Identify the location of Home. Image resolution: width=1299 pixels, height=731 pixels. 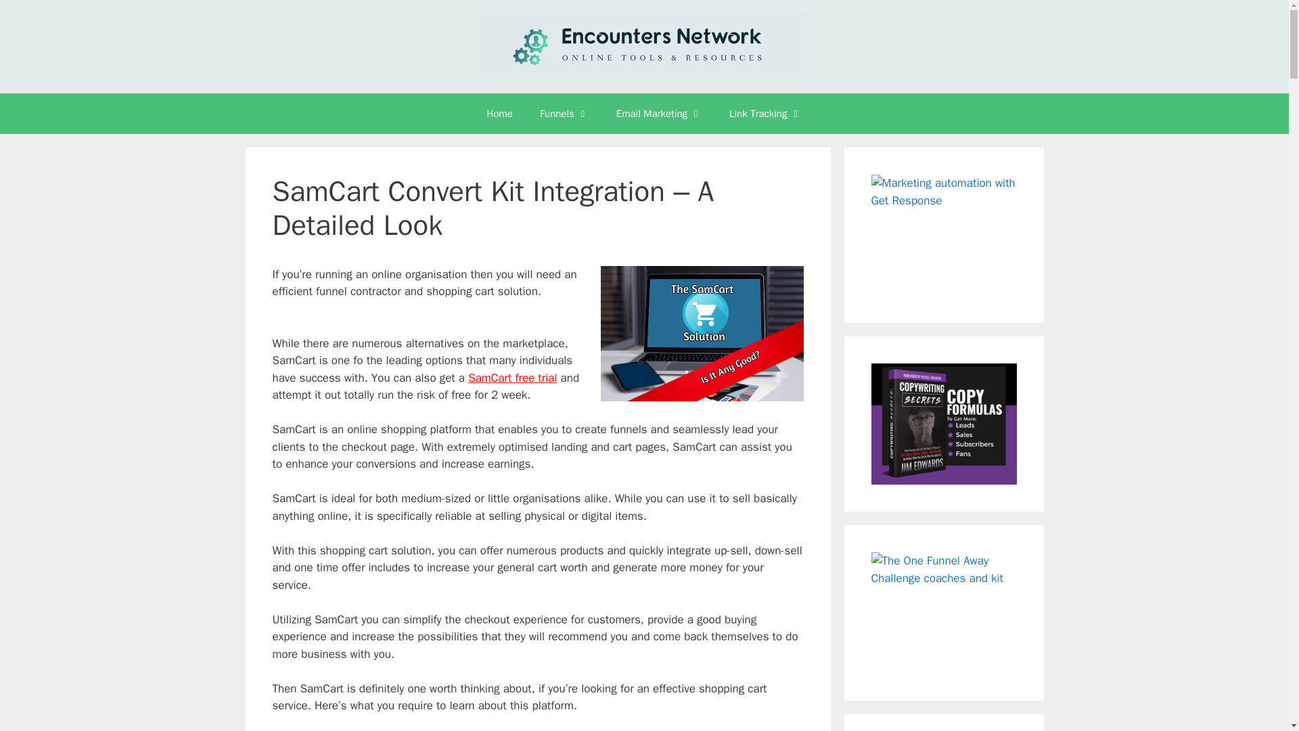
(499, 114).